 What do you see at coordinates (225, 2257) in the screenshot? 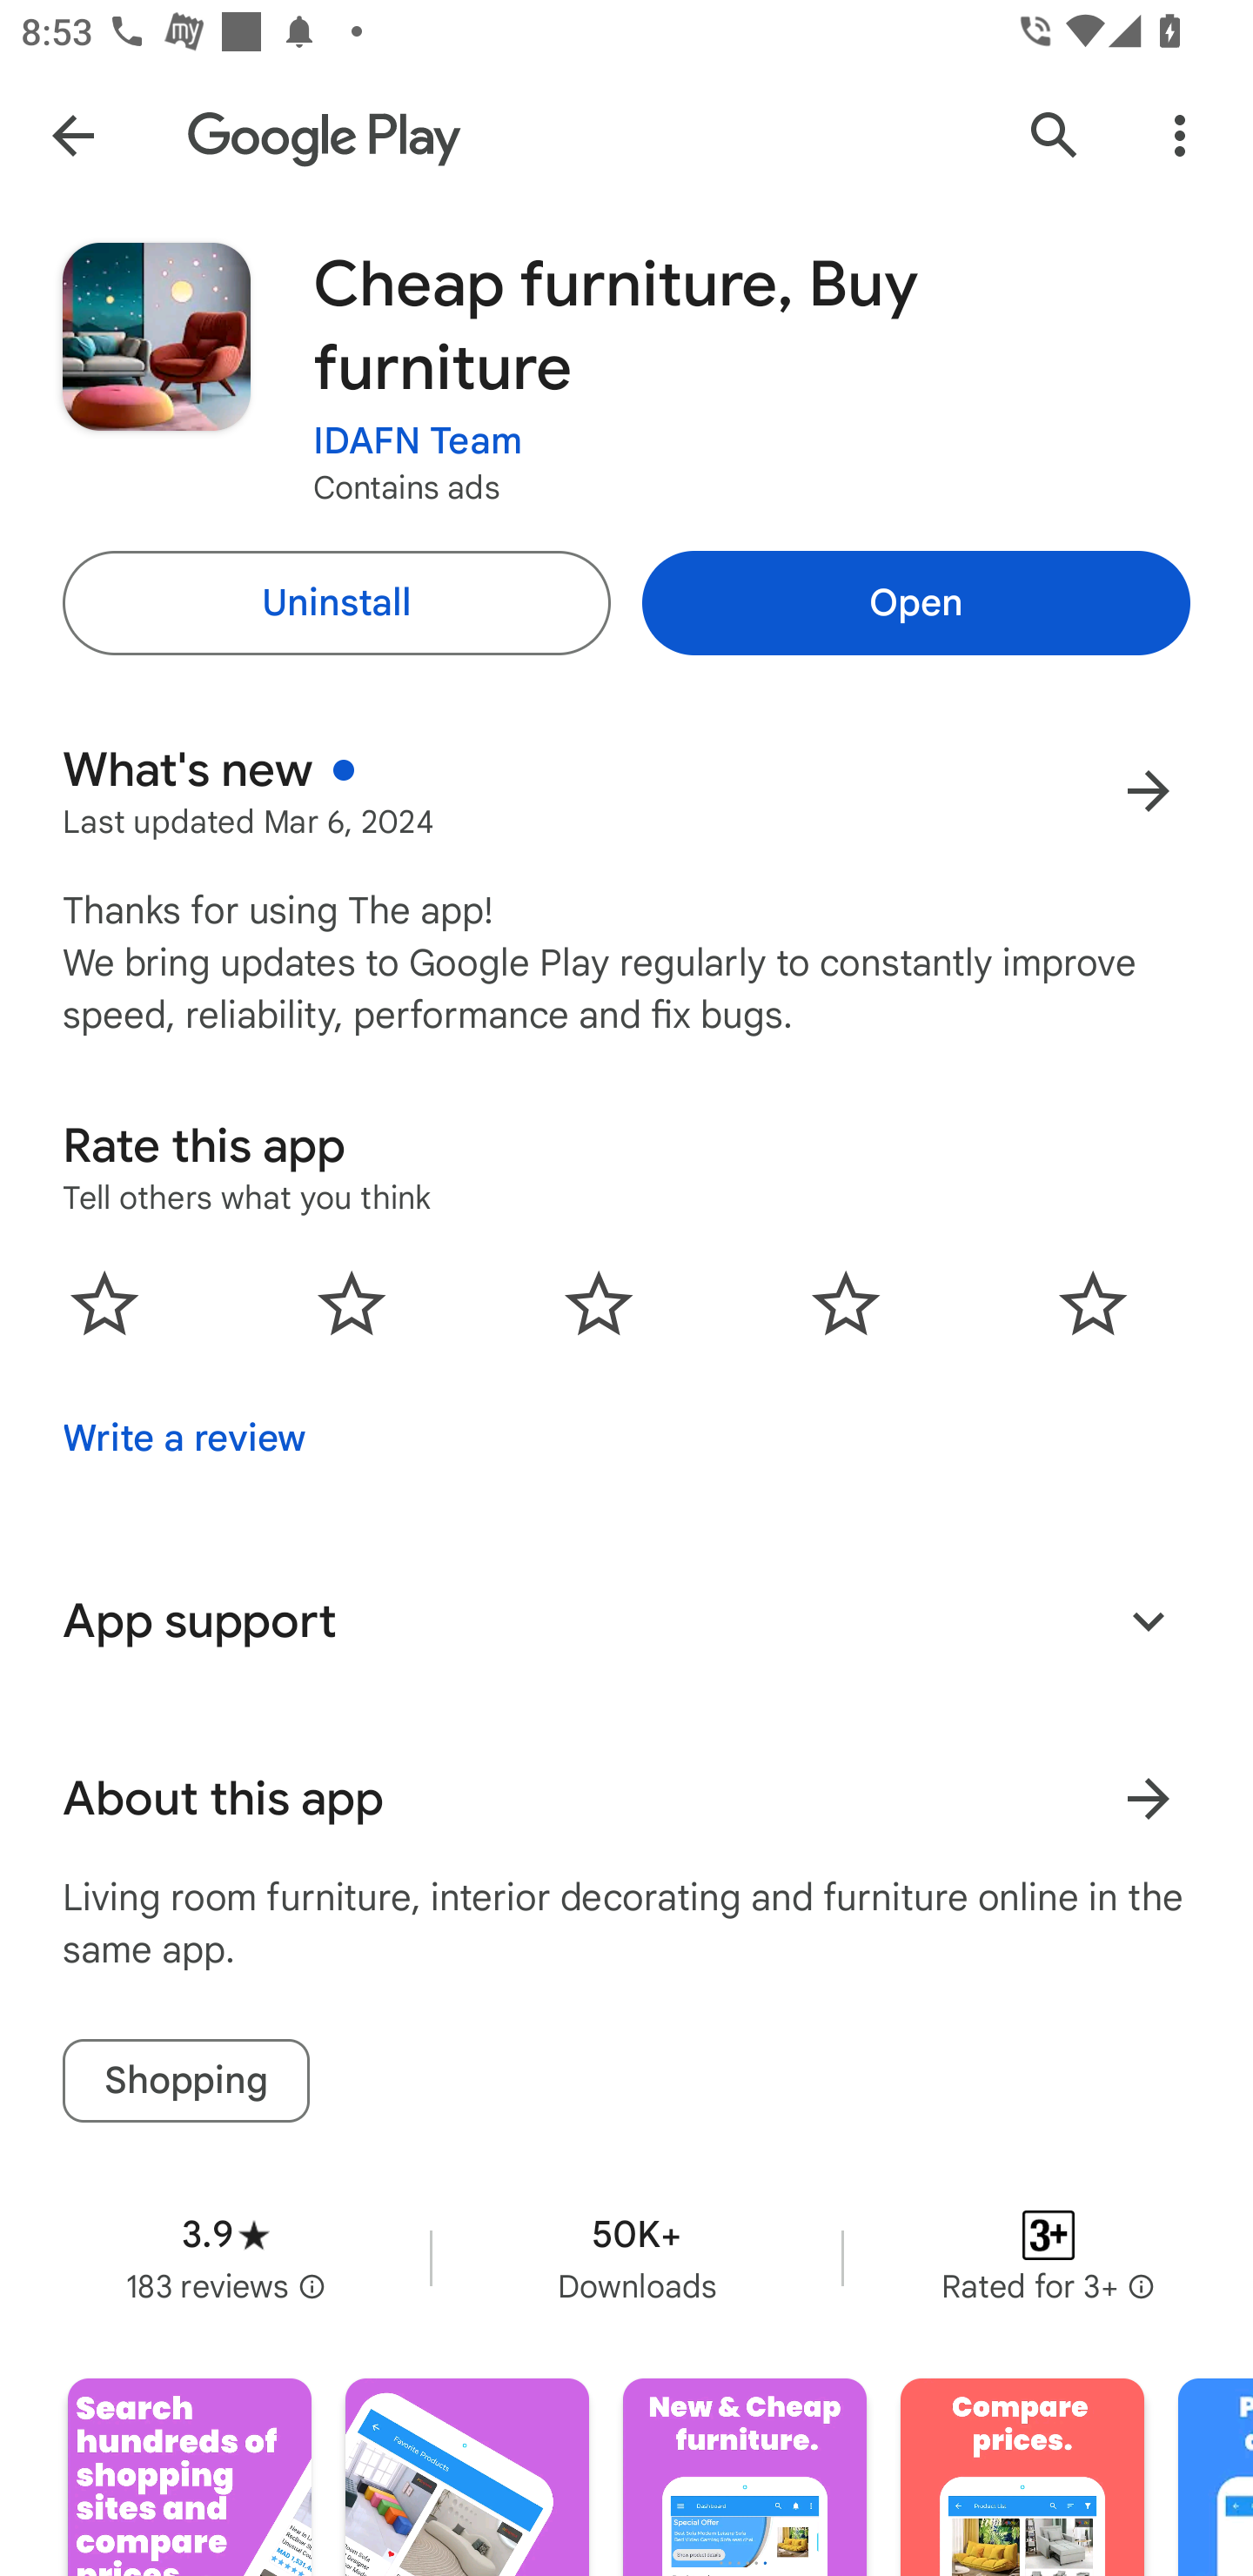
I see `Average rating 3.9 stars in 183 reviews` at bounding box center [225, 2257].